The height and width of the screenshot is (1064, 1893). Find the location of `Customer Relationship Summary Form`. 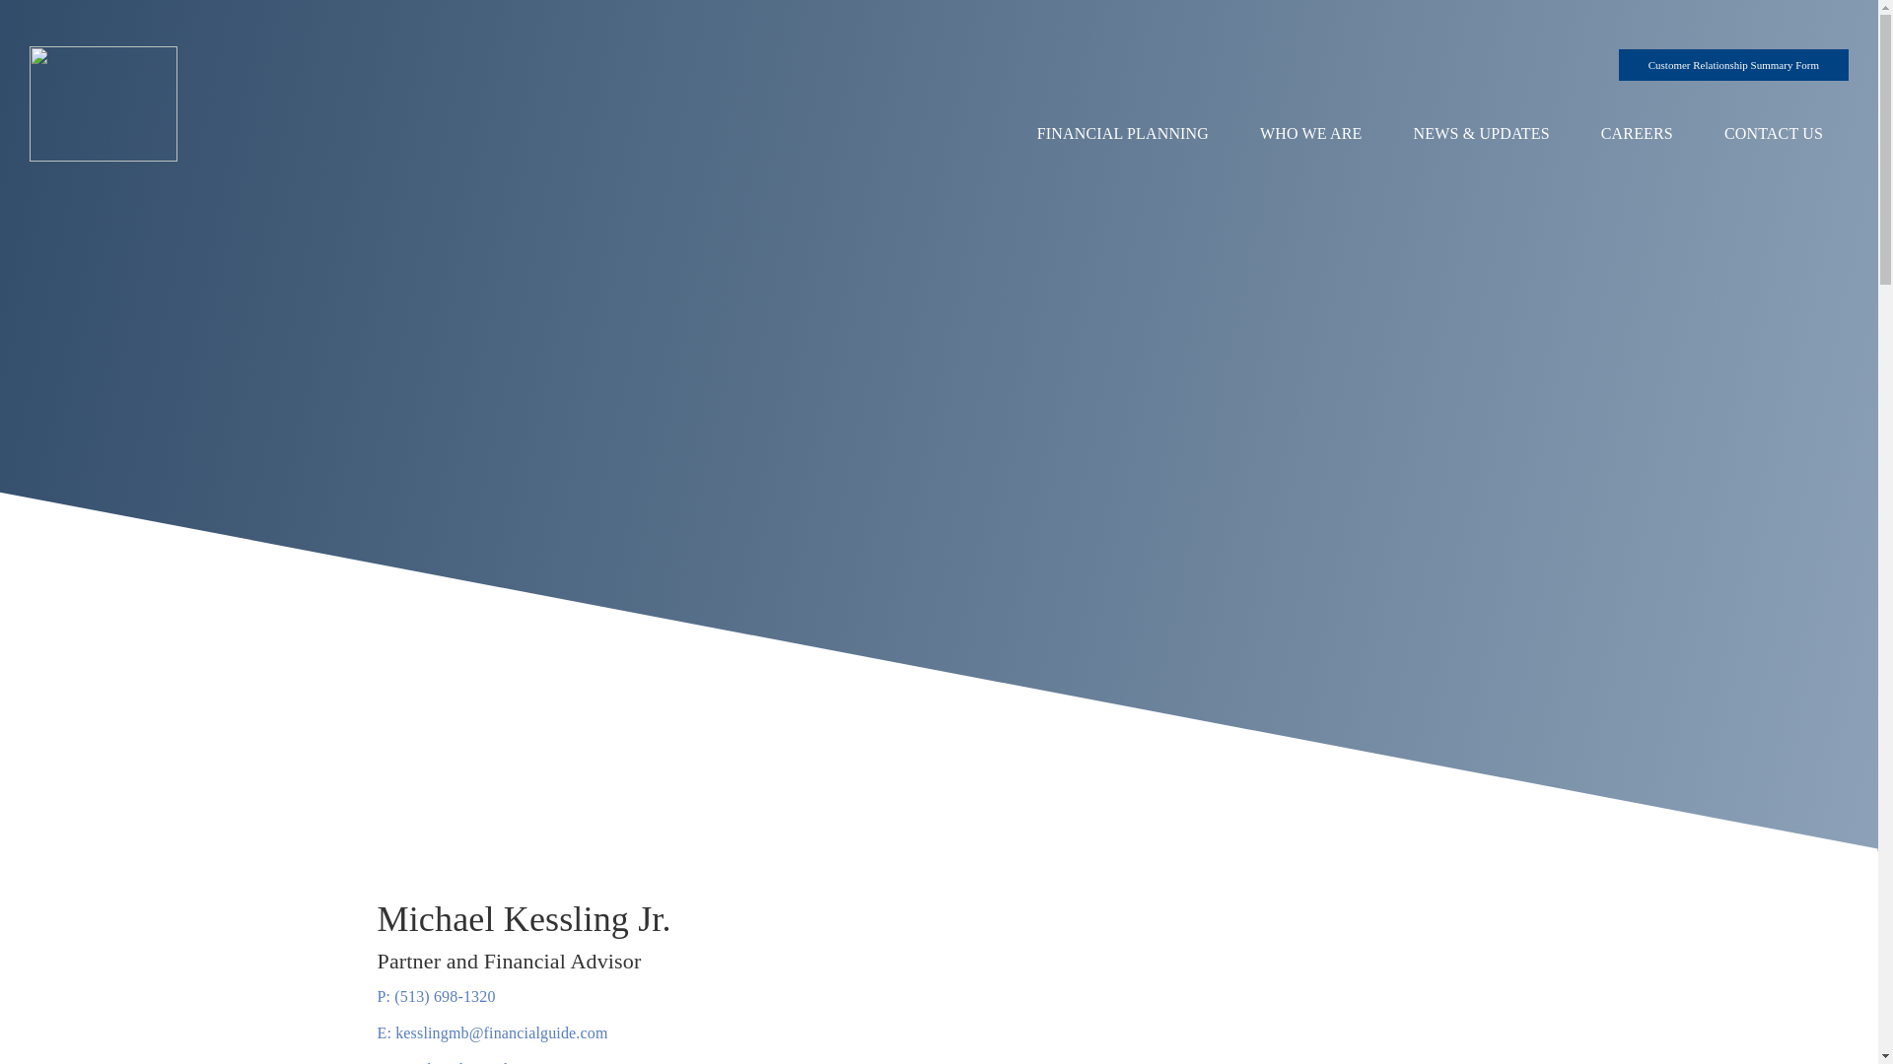

Customer Relationship Summary Form is located at coordinates (104, 102).